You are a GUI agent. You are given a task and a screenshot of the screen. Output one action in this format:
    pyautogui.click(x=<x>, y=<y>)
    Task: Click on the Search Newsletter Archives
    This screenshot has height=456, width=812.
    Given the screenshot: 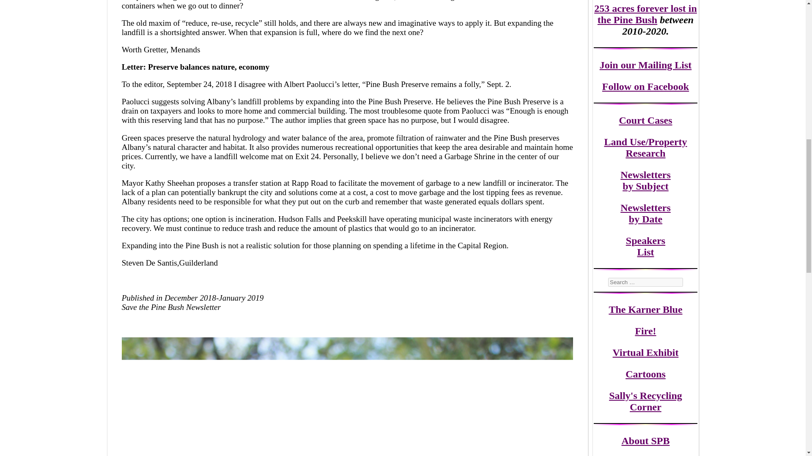 What is the action you would take?
    pyautogui.click(x=645, y=282)
    